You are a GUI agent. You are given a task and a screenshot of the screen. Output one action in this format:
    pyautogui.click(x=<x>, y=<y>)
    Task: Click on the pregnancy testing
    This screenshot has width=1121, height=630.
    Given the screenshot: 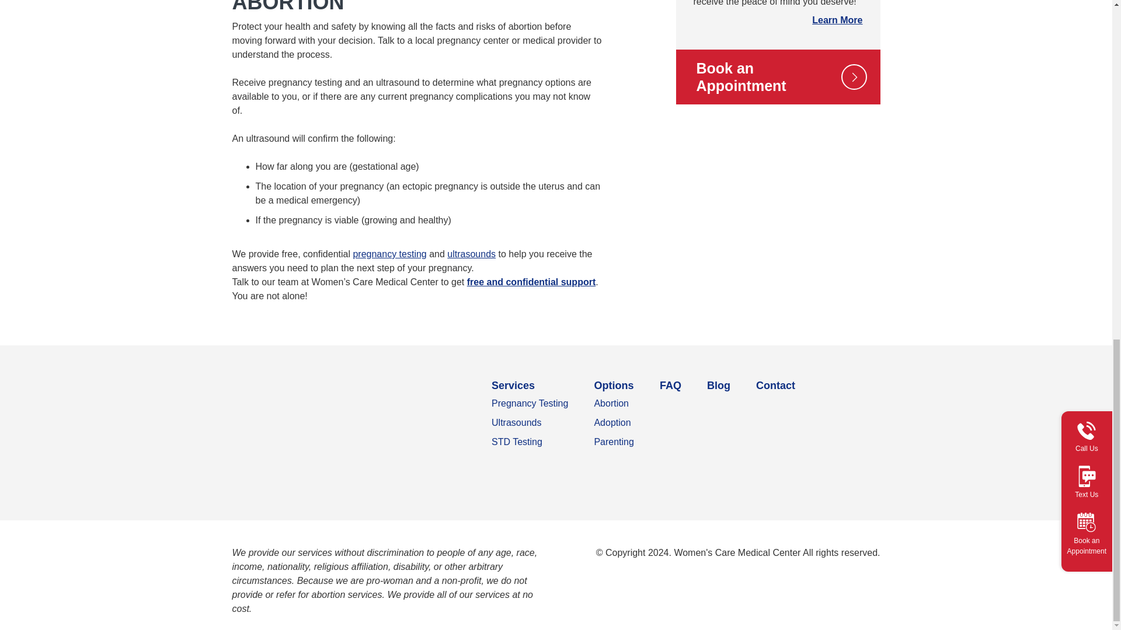 What is the action you would take?
    pyautogui.click(x=389, y=253)
    